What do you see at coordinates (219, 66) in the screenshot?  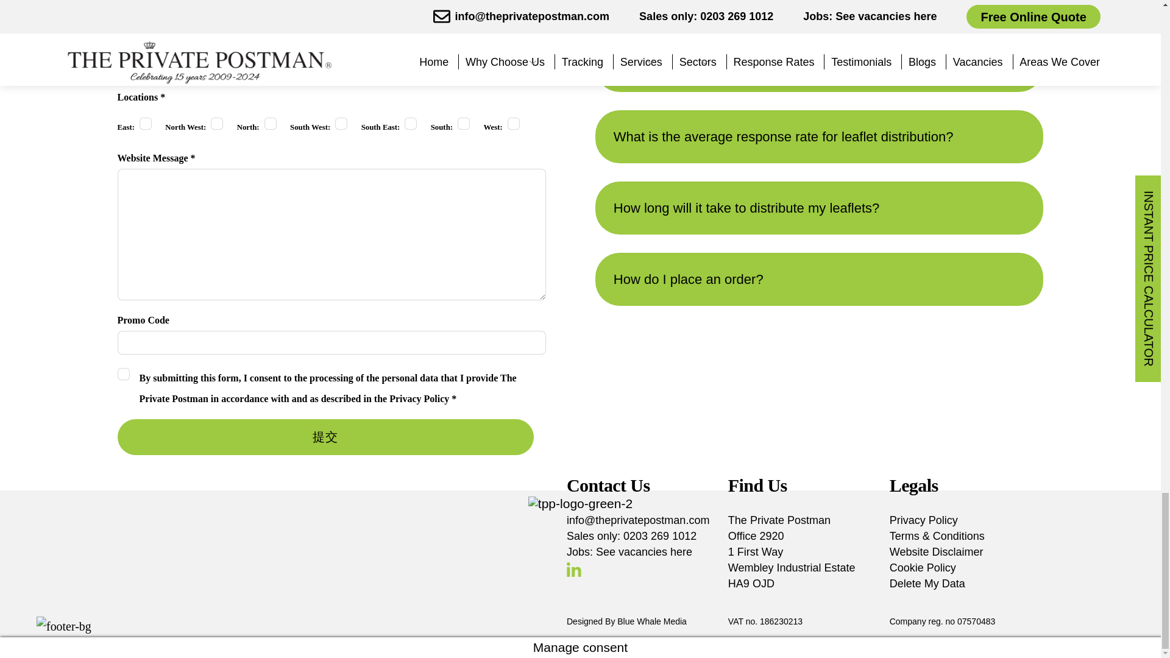 I see `Business Sector` at bounding box center [219, 66].